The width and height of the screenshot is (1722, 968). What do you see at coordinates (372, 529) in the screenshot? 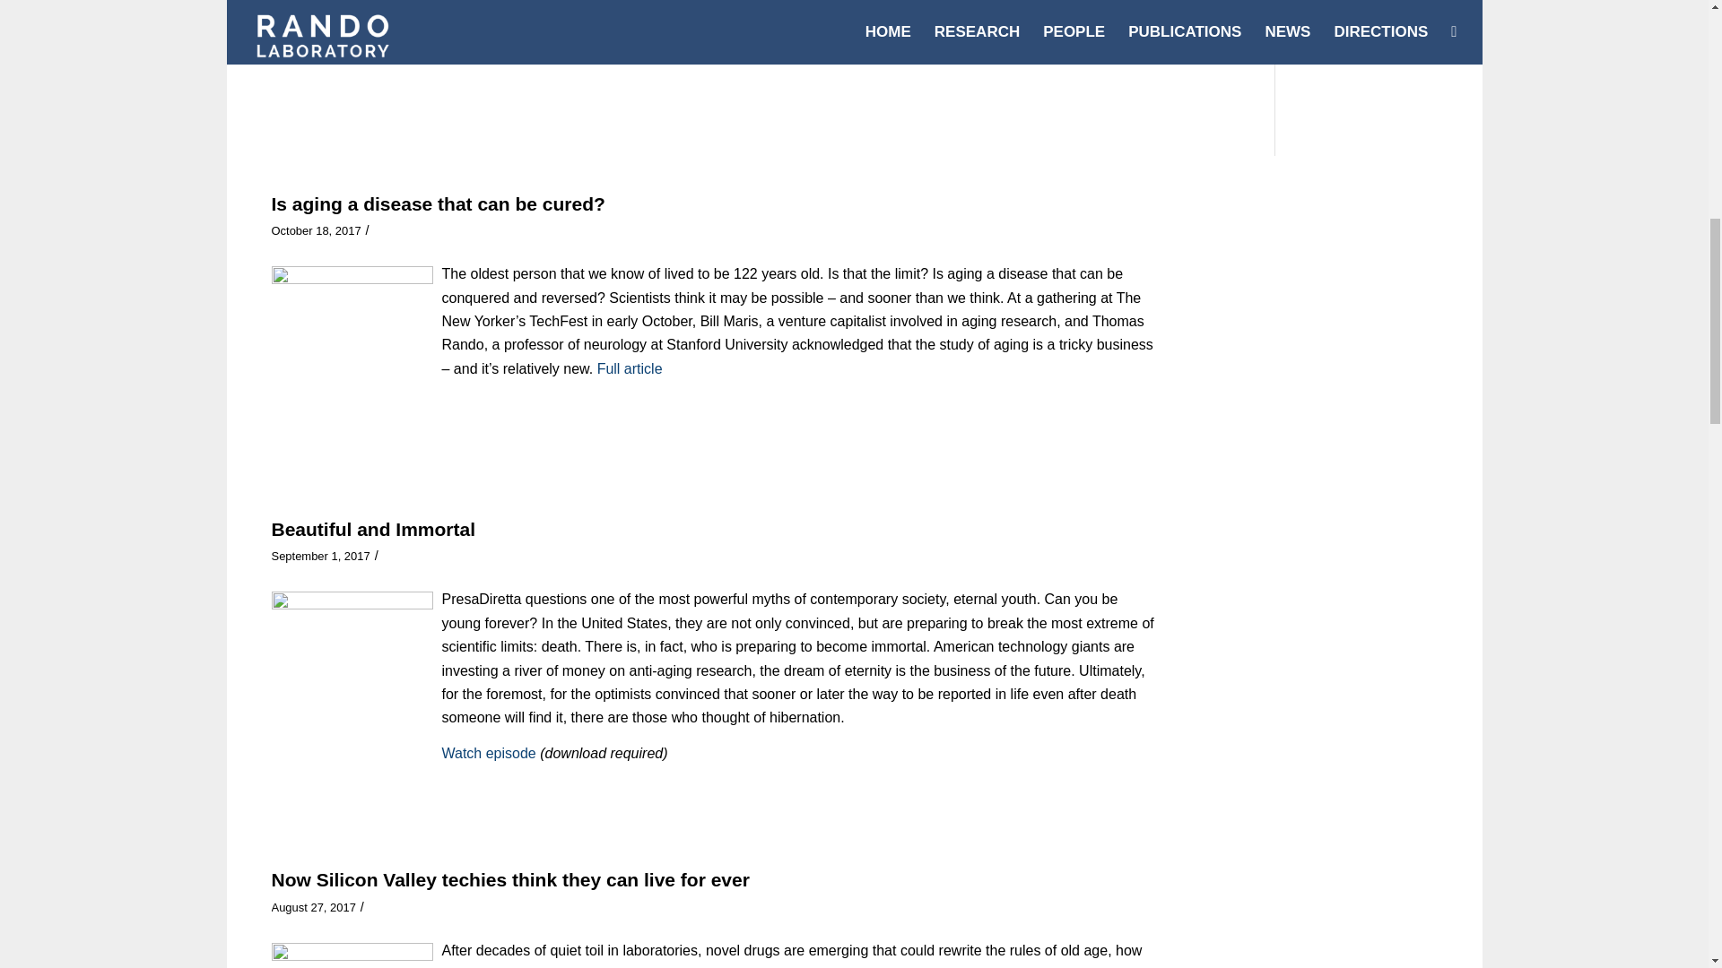
I see `Permanent Link: Beautiful and Immortal` at bounding box center [372, 529].